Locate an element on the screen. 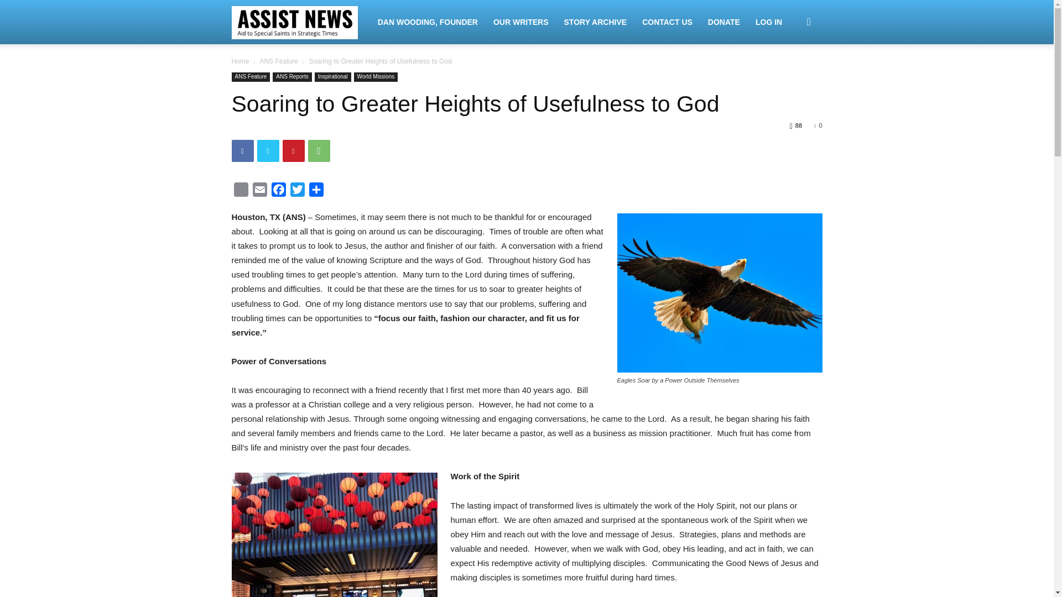 The image size is (1062, 597). WhatsApp is located at coordinates (319, 150).